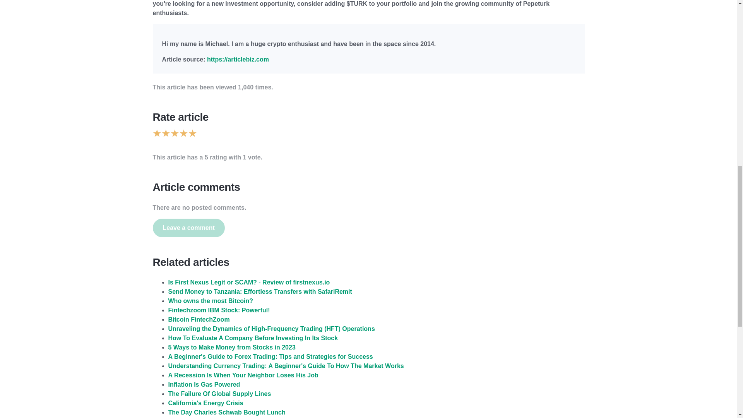  I want to click on Who owns the most Bitcoin?, so click(211, 301).